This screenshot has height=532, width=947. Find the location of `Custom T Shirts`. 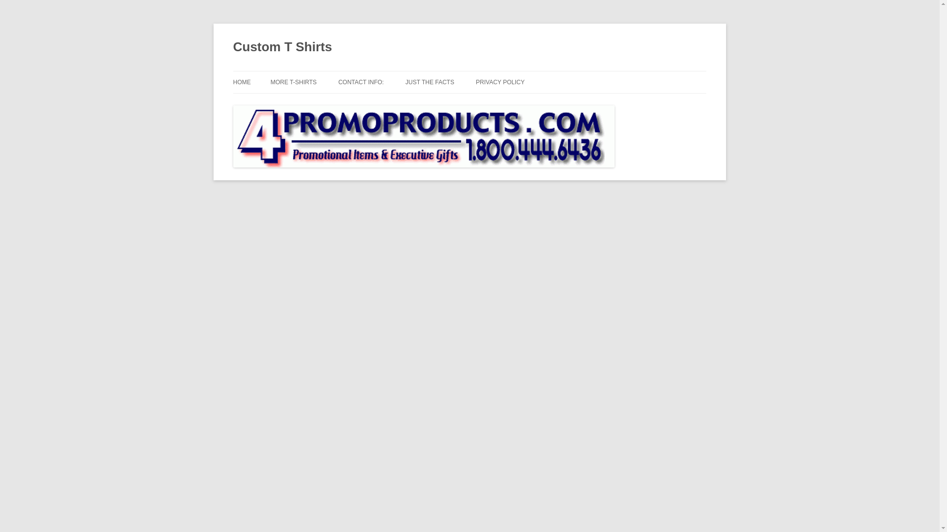

Custom T Shirts is located at coordinates (282, 47).